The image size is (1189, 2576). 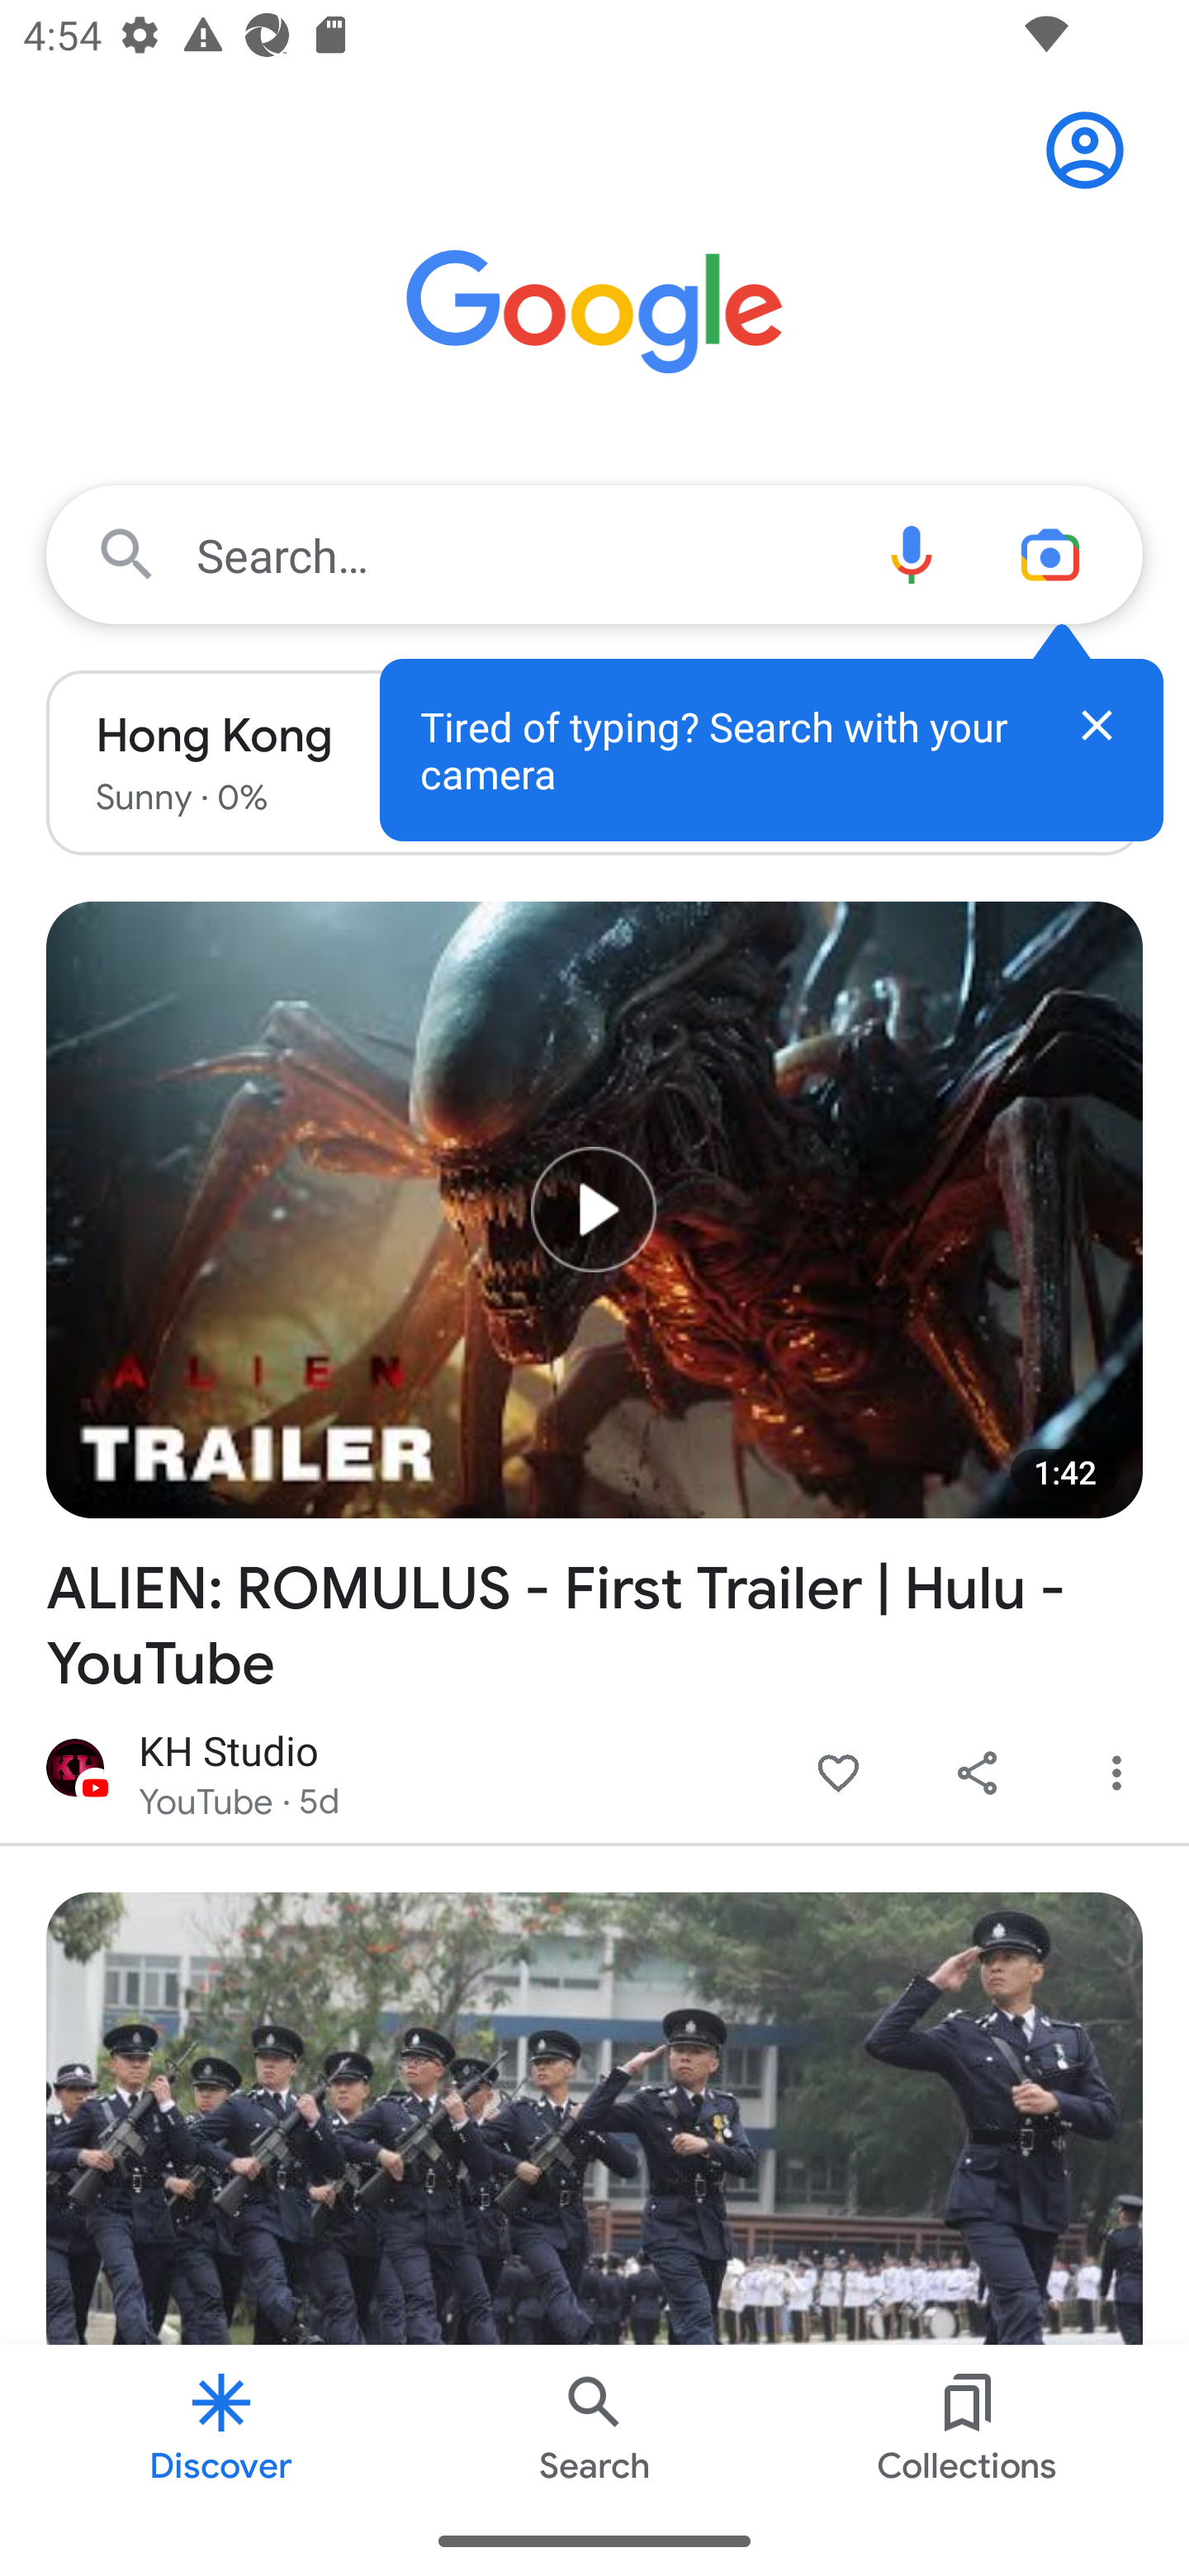 I want to click on Search… Search… Voice search Camera search, so click(x=594, y=553).